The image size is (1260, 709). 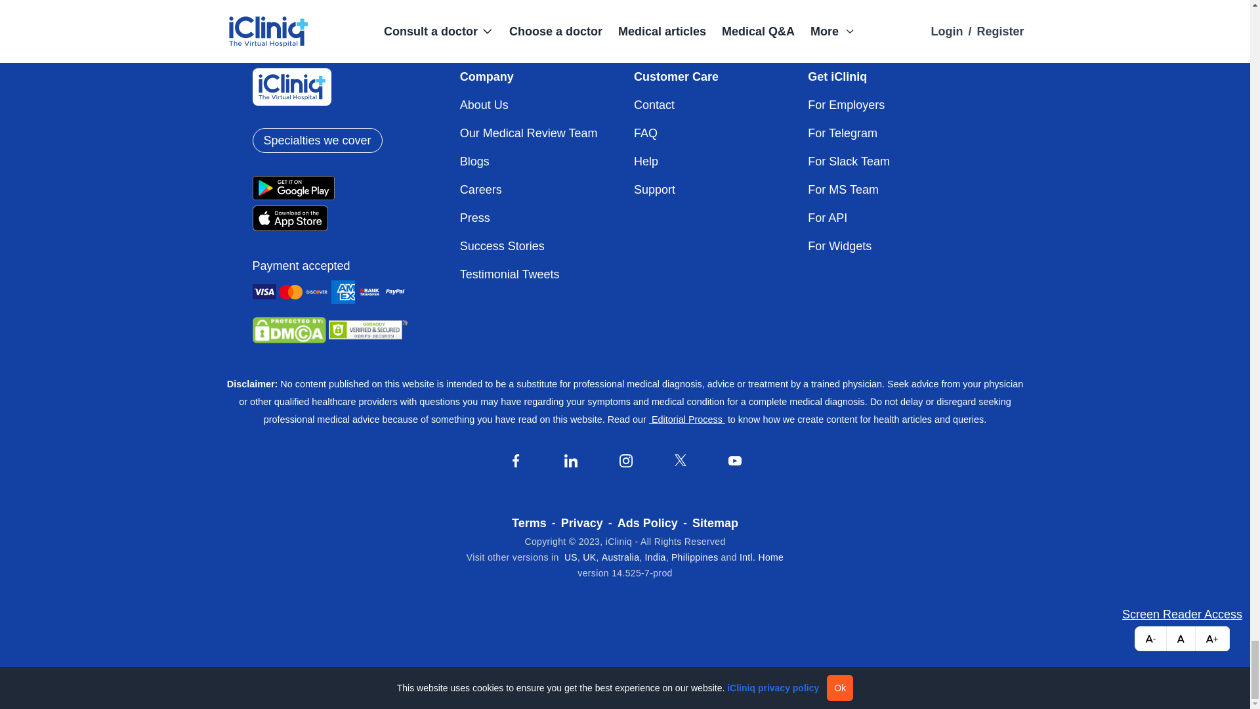 I want to click on iCliniq America, so click(x=571, y=557).